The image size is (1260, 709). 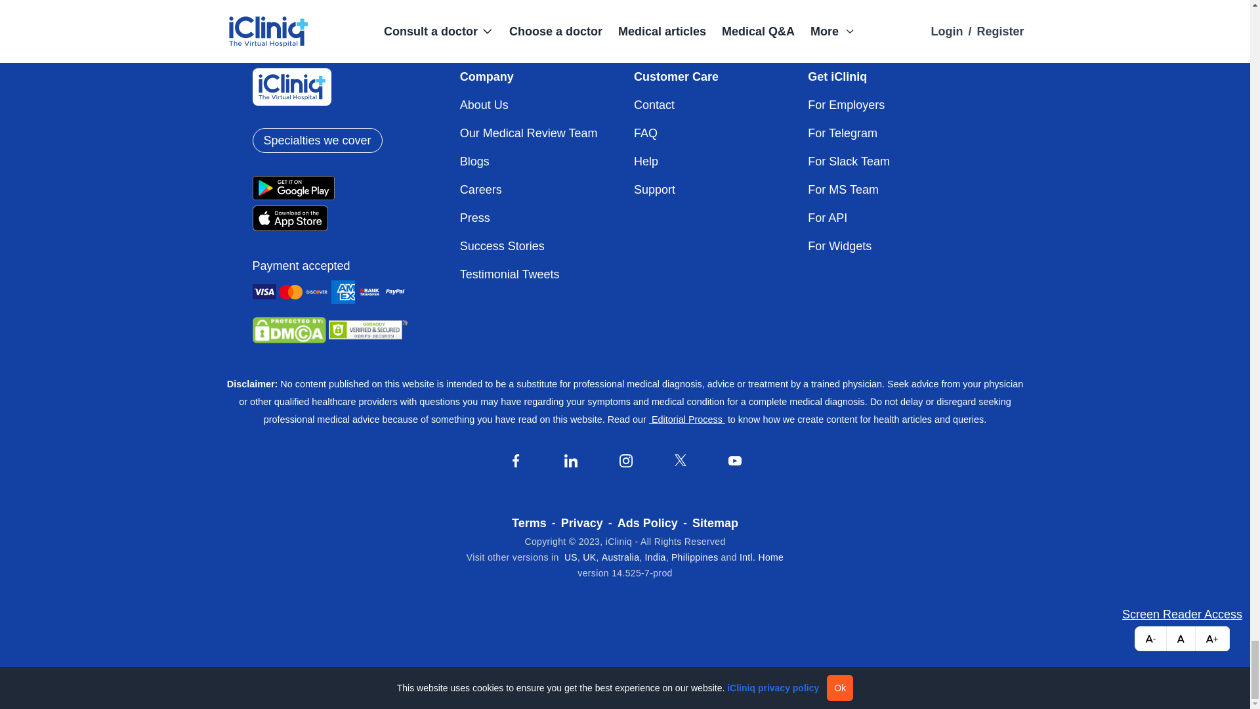 I want to click on iCliniq America, so click(x=571, y=557).